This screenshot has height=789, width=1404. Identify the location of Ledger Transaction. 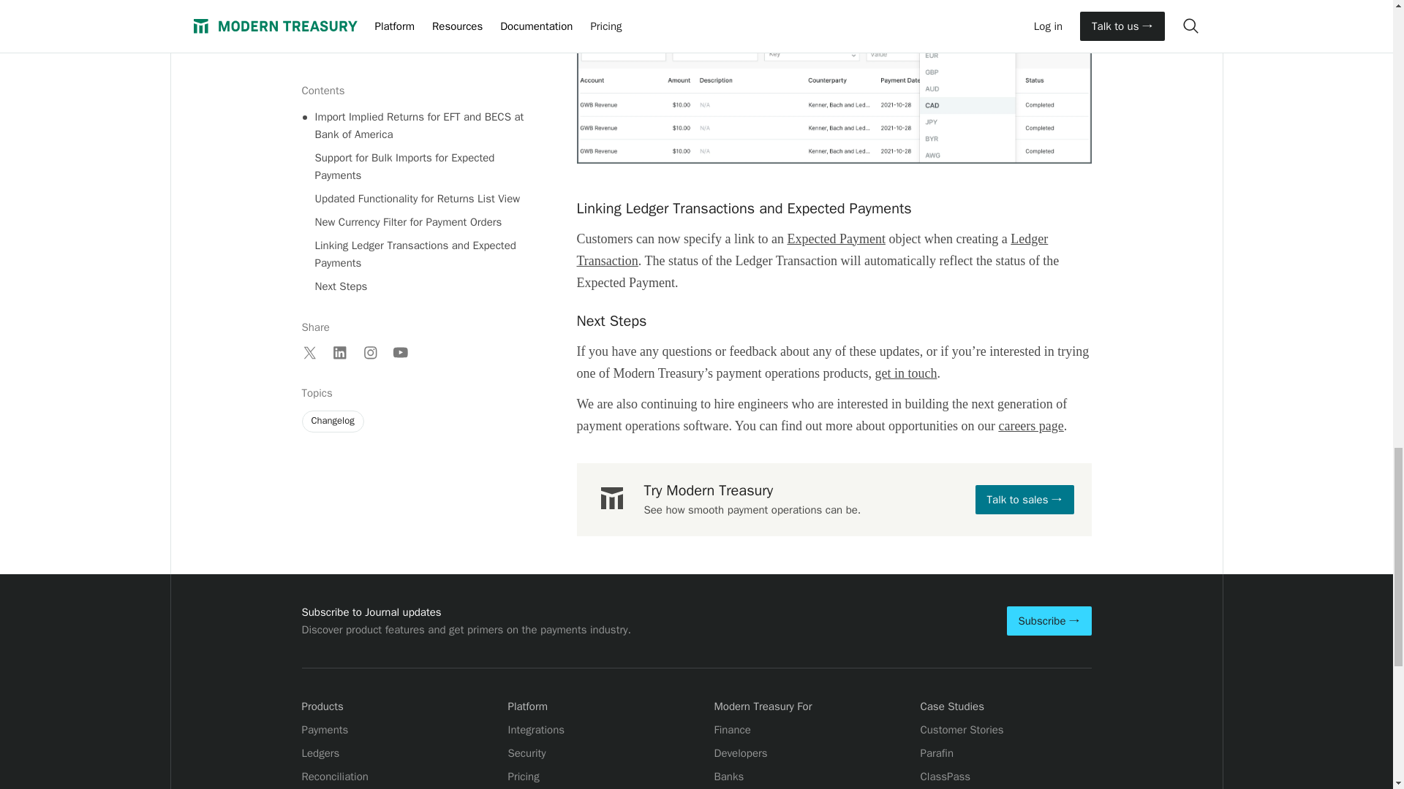
(812, 250).